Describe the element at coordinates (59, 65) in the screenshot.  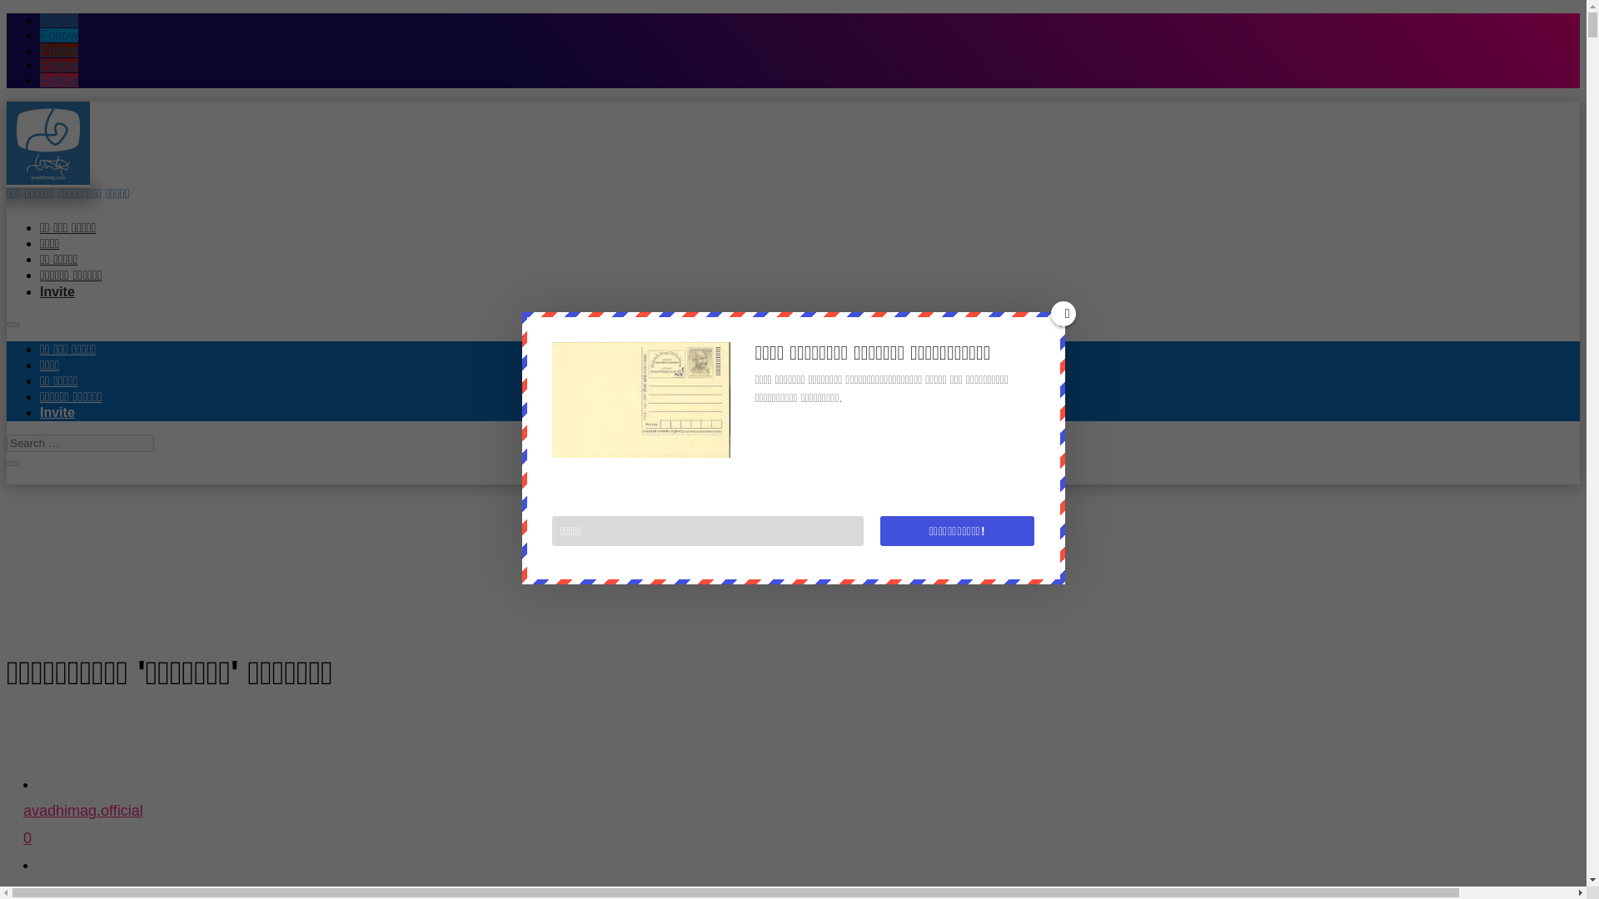
I see `Follow` at that location.